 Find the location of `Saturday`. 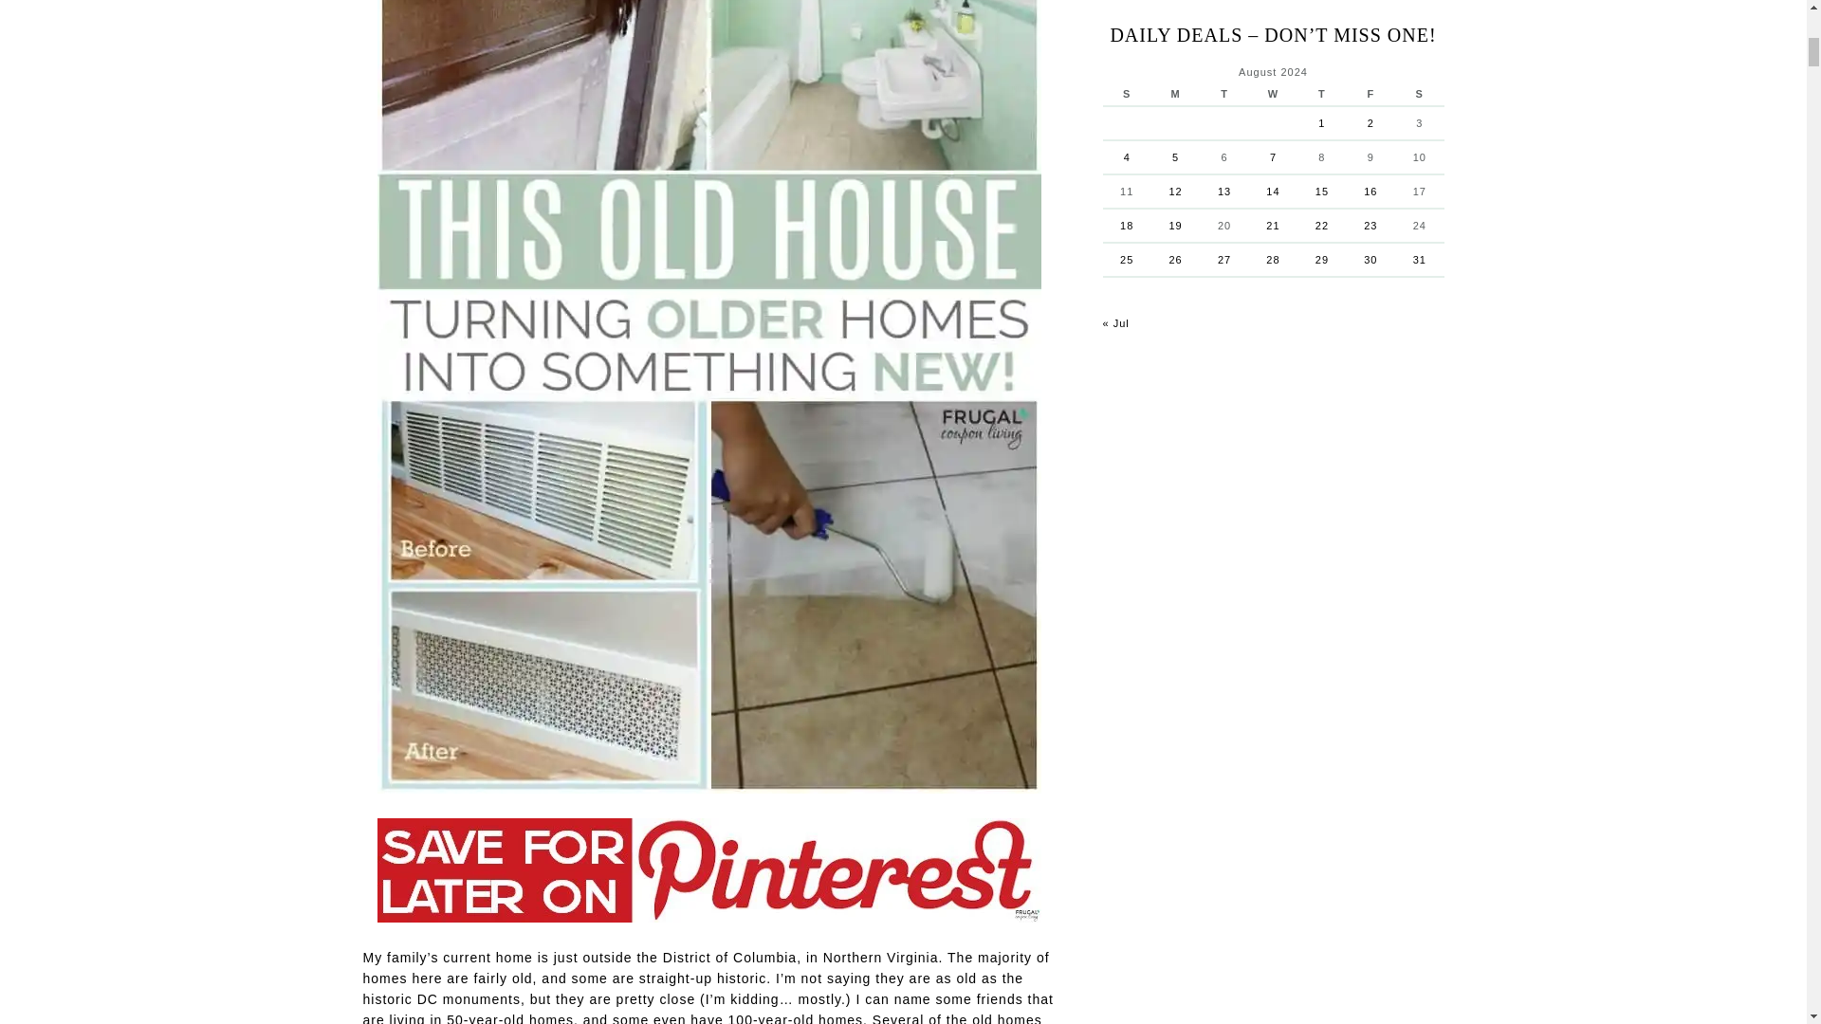

Saturday is located at coordinates (1419, 95).